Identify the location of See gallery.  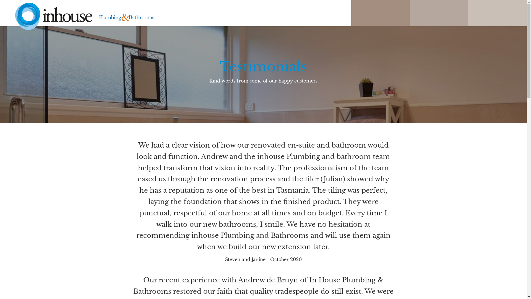
(439, 1).